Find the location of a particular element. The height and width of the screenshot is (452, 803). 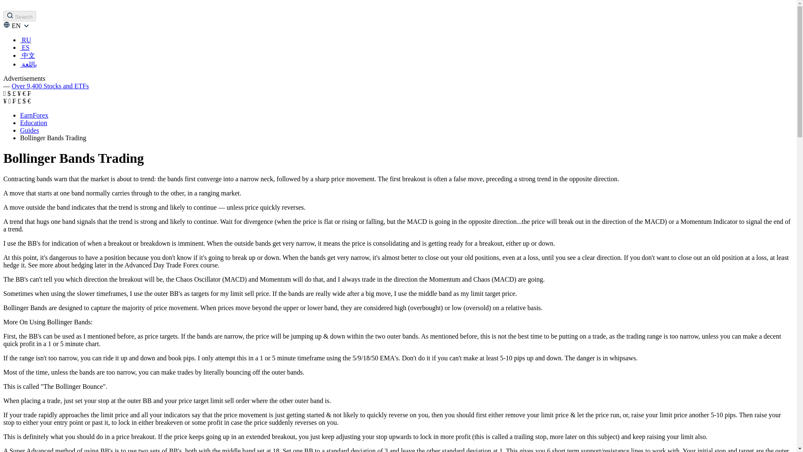

EarnForex is located at coordinates (34, 115).